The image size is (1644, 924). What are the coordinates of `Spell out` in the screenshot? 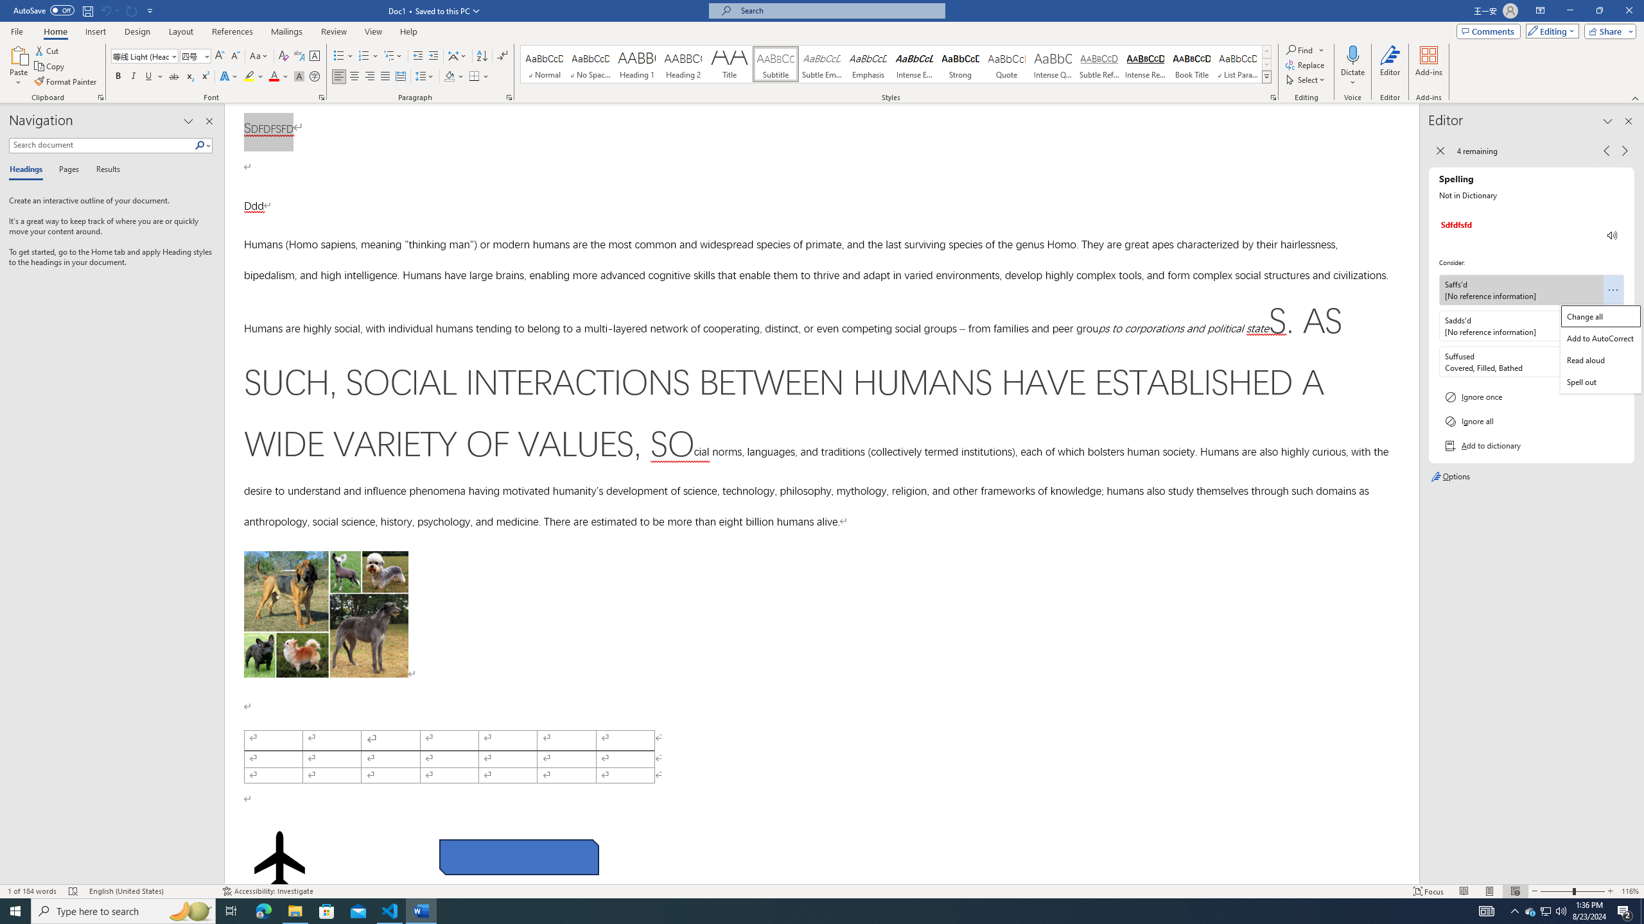 It's located at (1601, 381).